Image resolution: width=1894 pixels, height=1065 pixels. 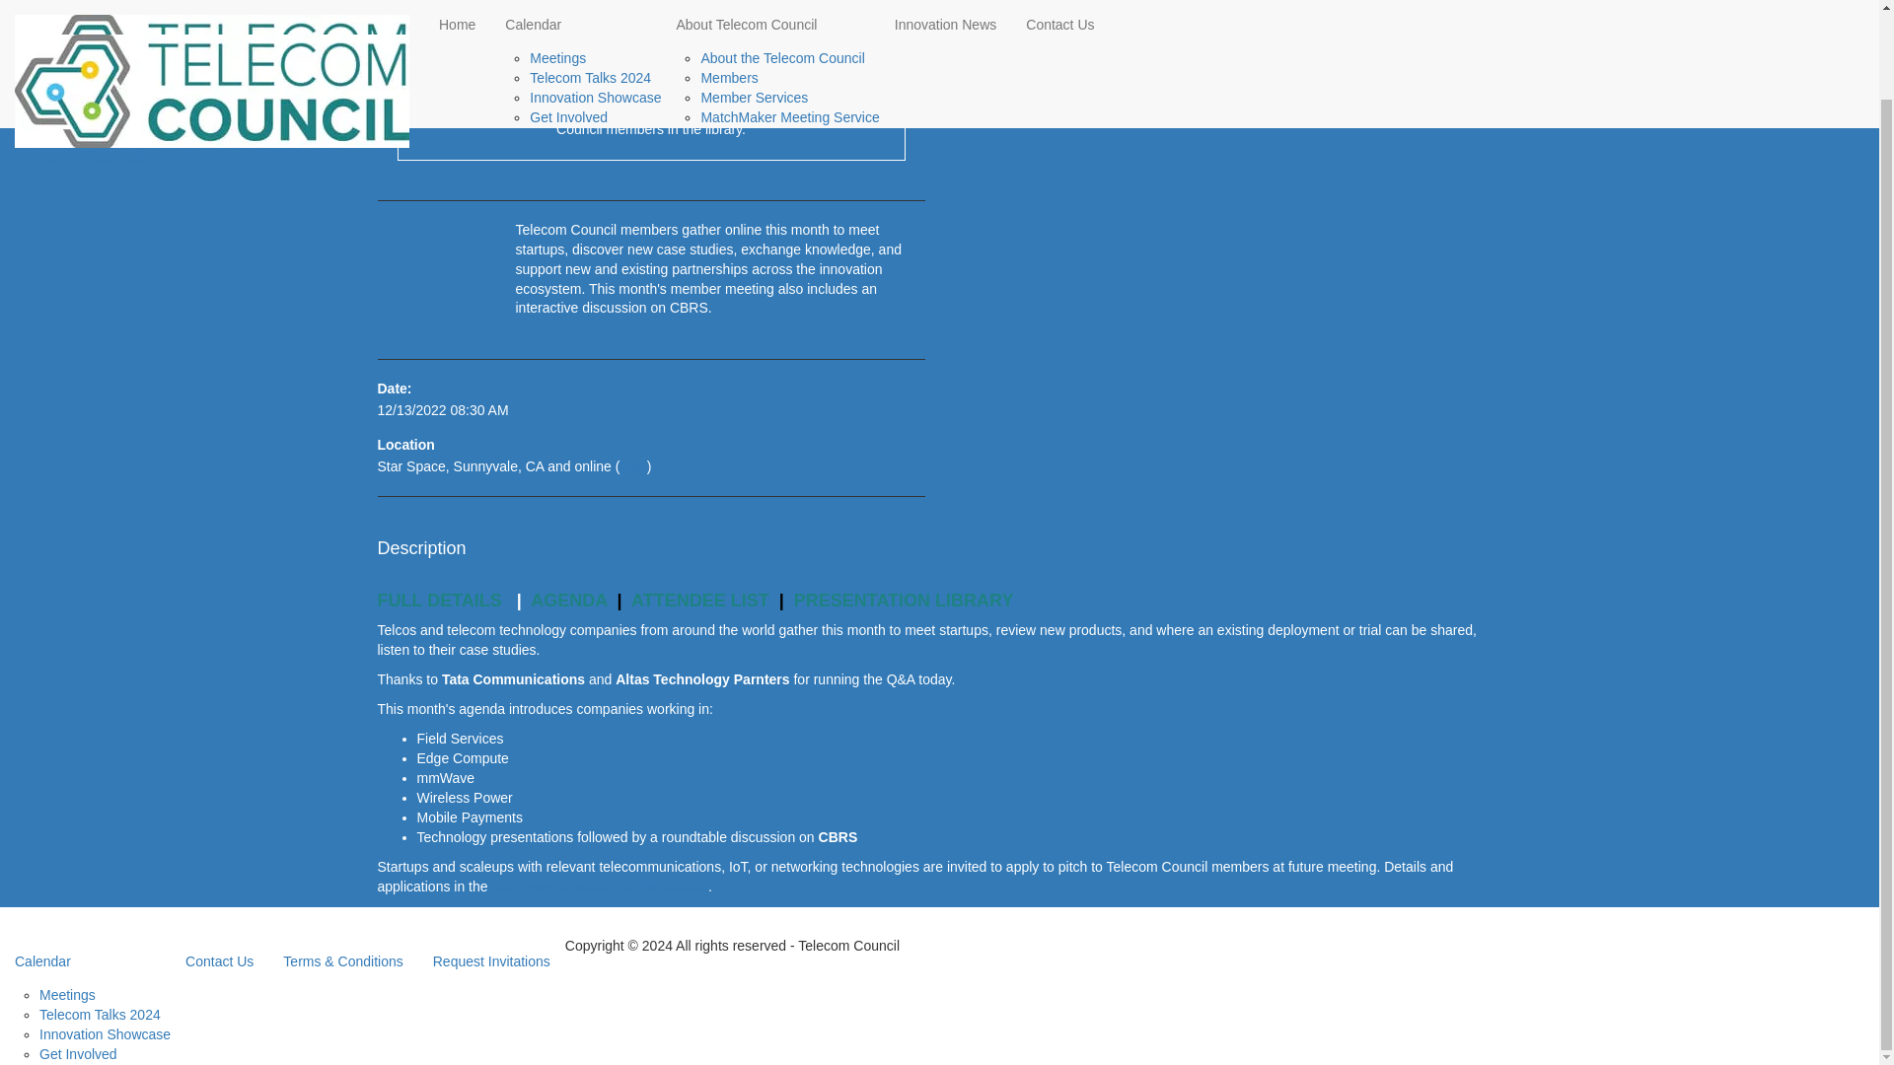 What do you see at coordinates (598, 887) in the screenshot?
I see `Get Involved section of this website` at bounding box center [598, 887].